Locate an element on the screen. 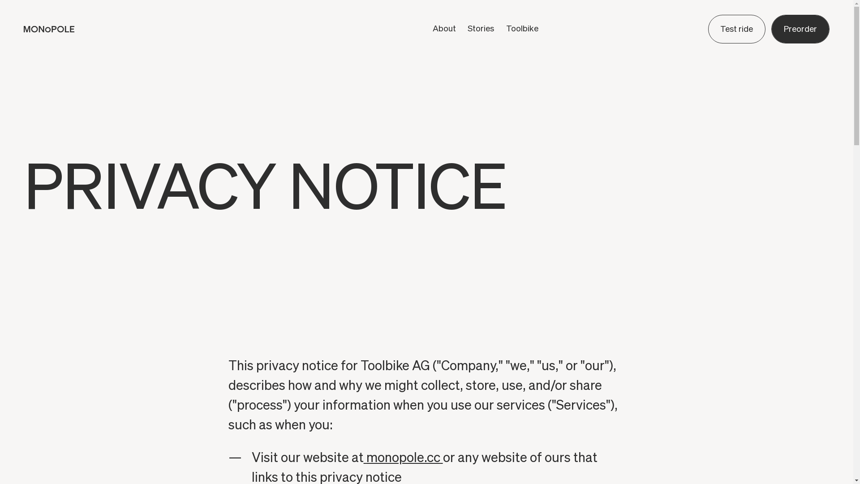 The height and width of the screenshot is (484, 860). Test ride is located at coordinates (737, 29).